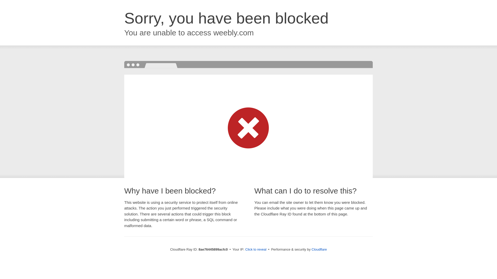  What do you see at coordinates (319, 249) in the screenshot?
I see `Cloudflare` at bounding box center [319, 249].